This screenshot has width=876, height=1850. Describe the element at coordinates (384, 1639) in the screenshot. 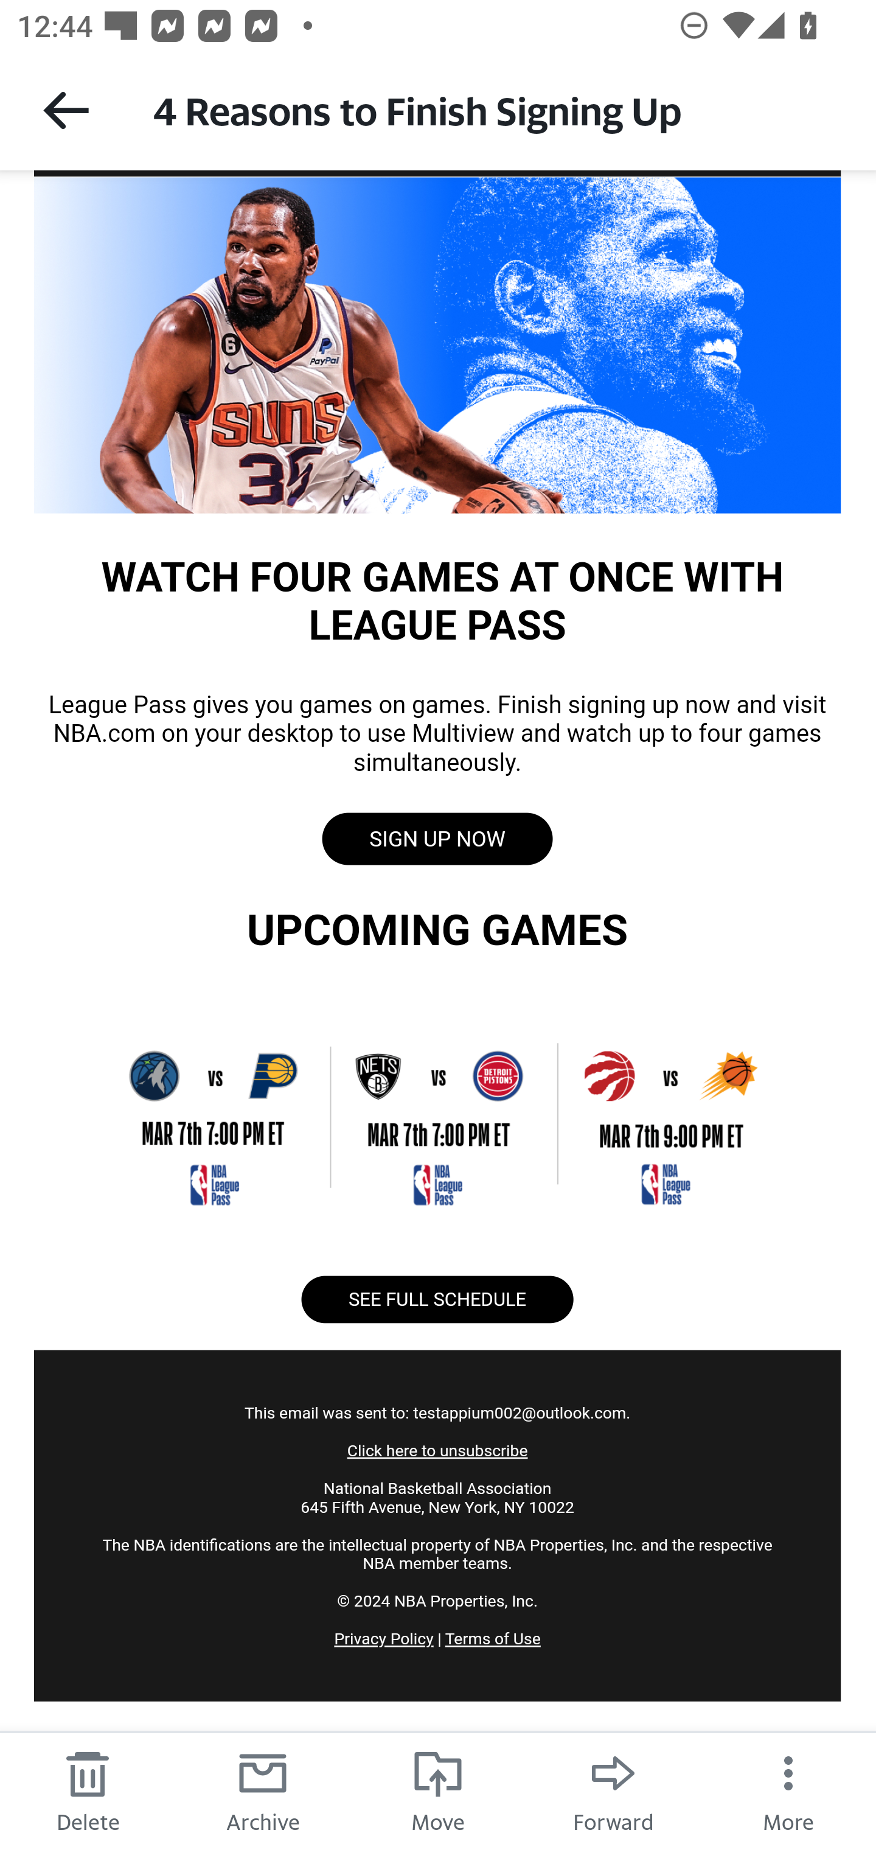

I see `Privacy Policy` at that location.